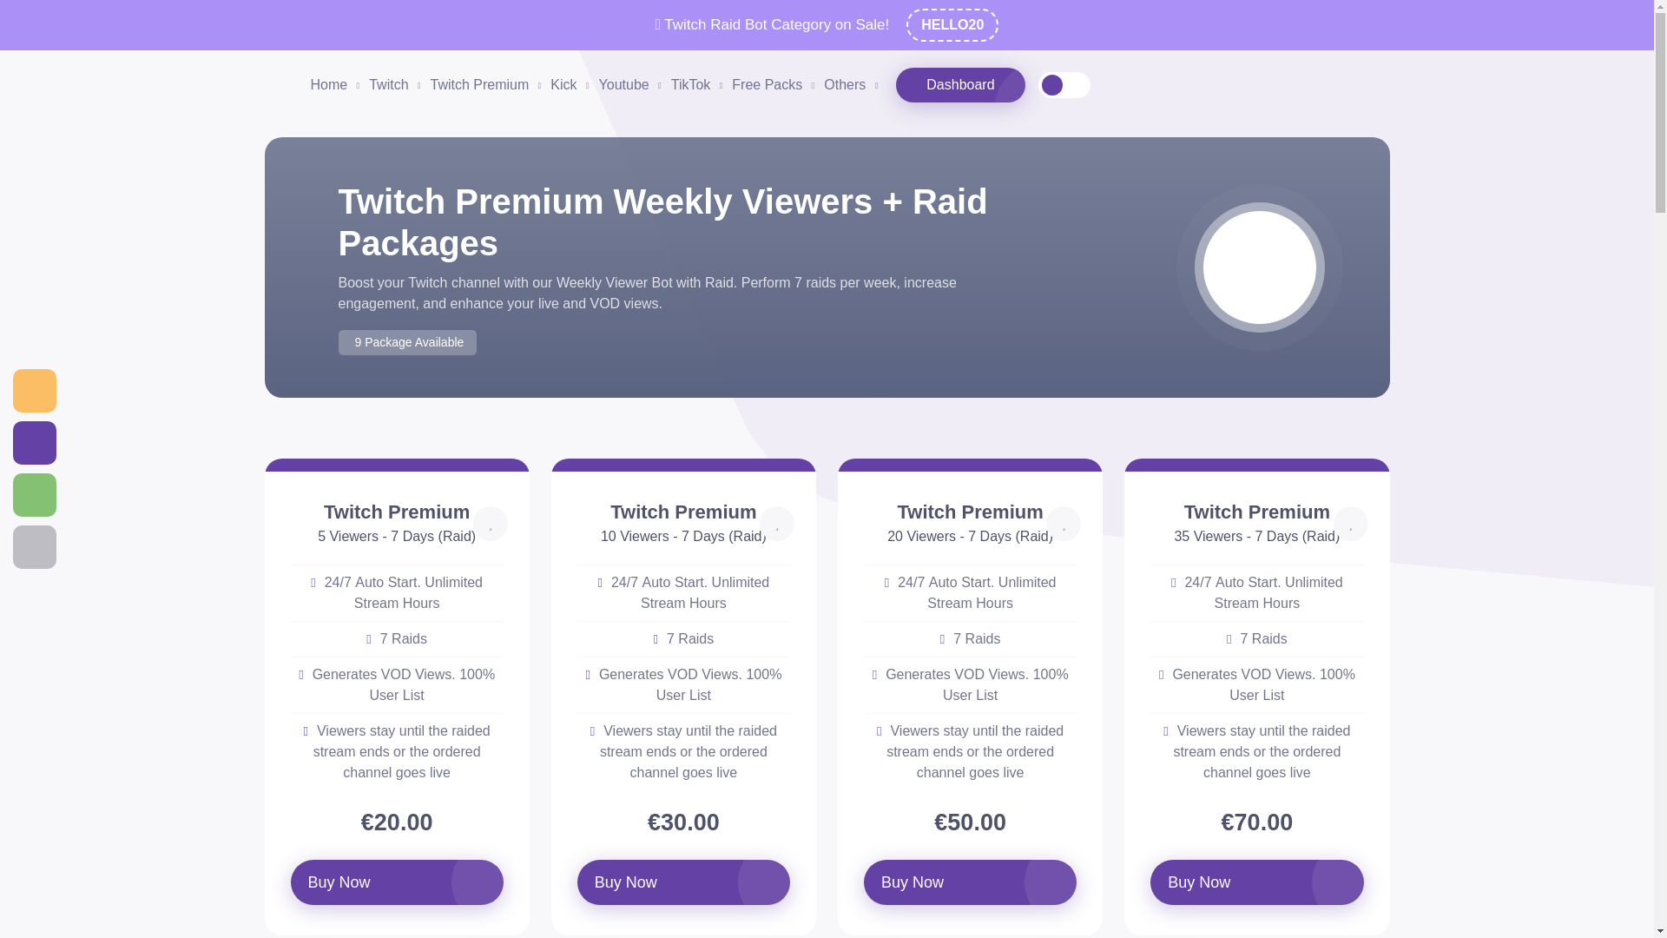 The image size is (1667, 938). I want to click on Twitch, so click(394, 85).